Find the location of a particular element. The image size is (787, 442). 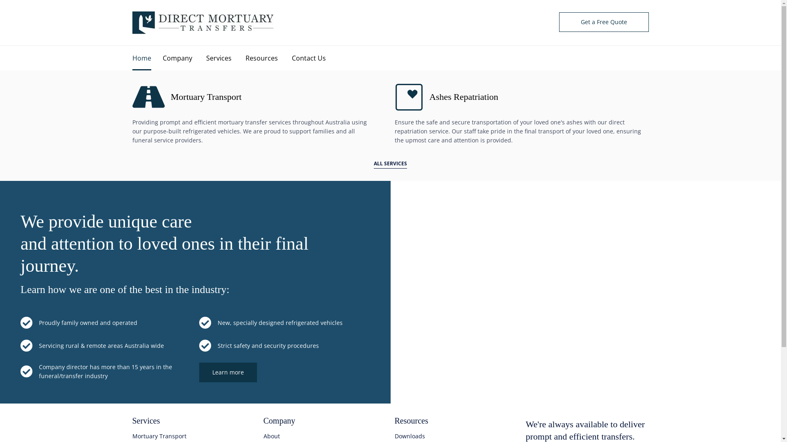

ALL SERVICES is located at coordinates (390, 164).